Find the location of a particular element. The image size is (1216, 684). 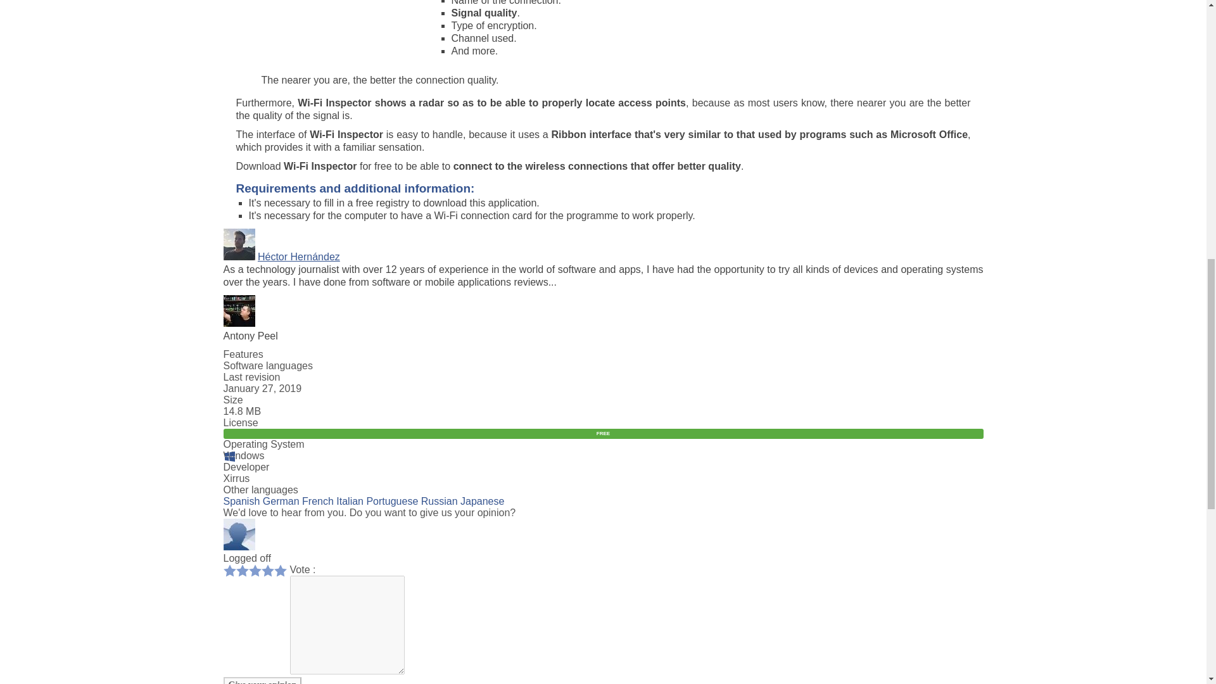

Japanese is located at coordinates (483, 502).